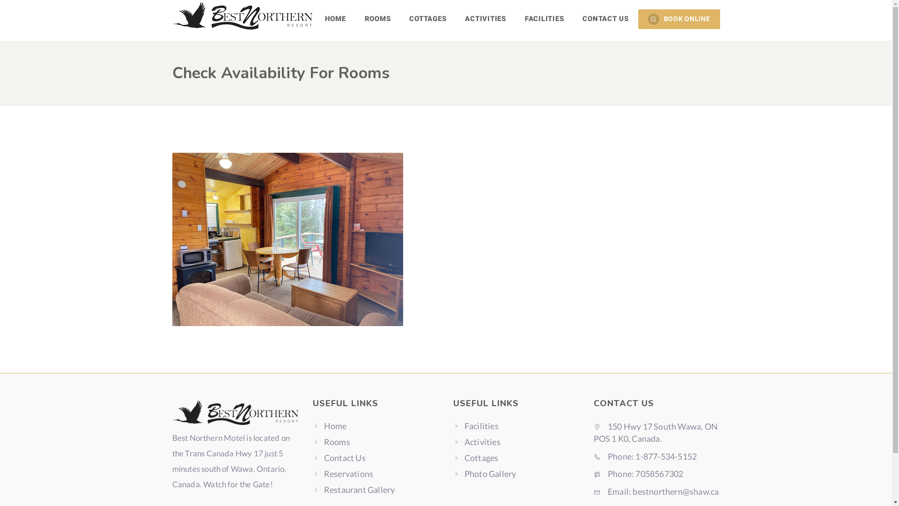  Describe the element at coordinates (679, 19) in the screenshot. I see `BOOK ONLINE` at that location.